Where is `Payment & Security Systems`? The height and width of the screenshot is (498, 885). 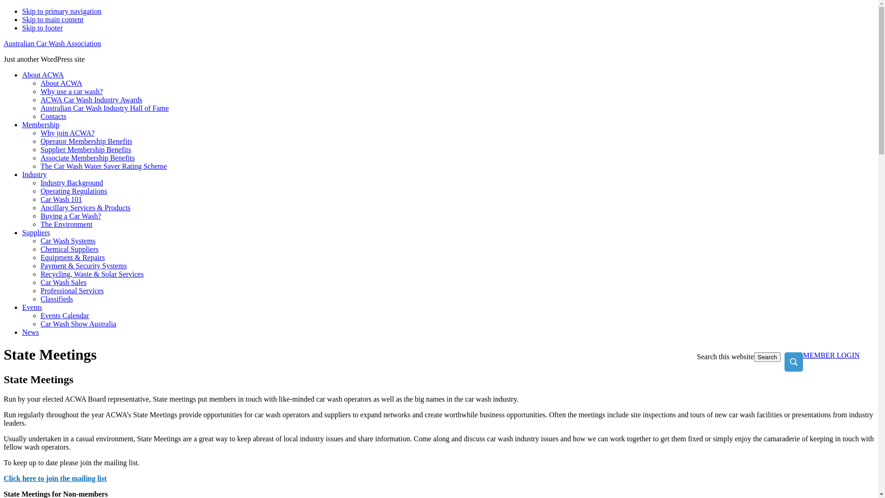
Payment & Security Systems is located at coordinates (84, 266).